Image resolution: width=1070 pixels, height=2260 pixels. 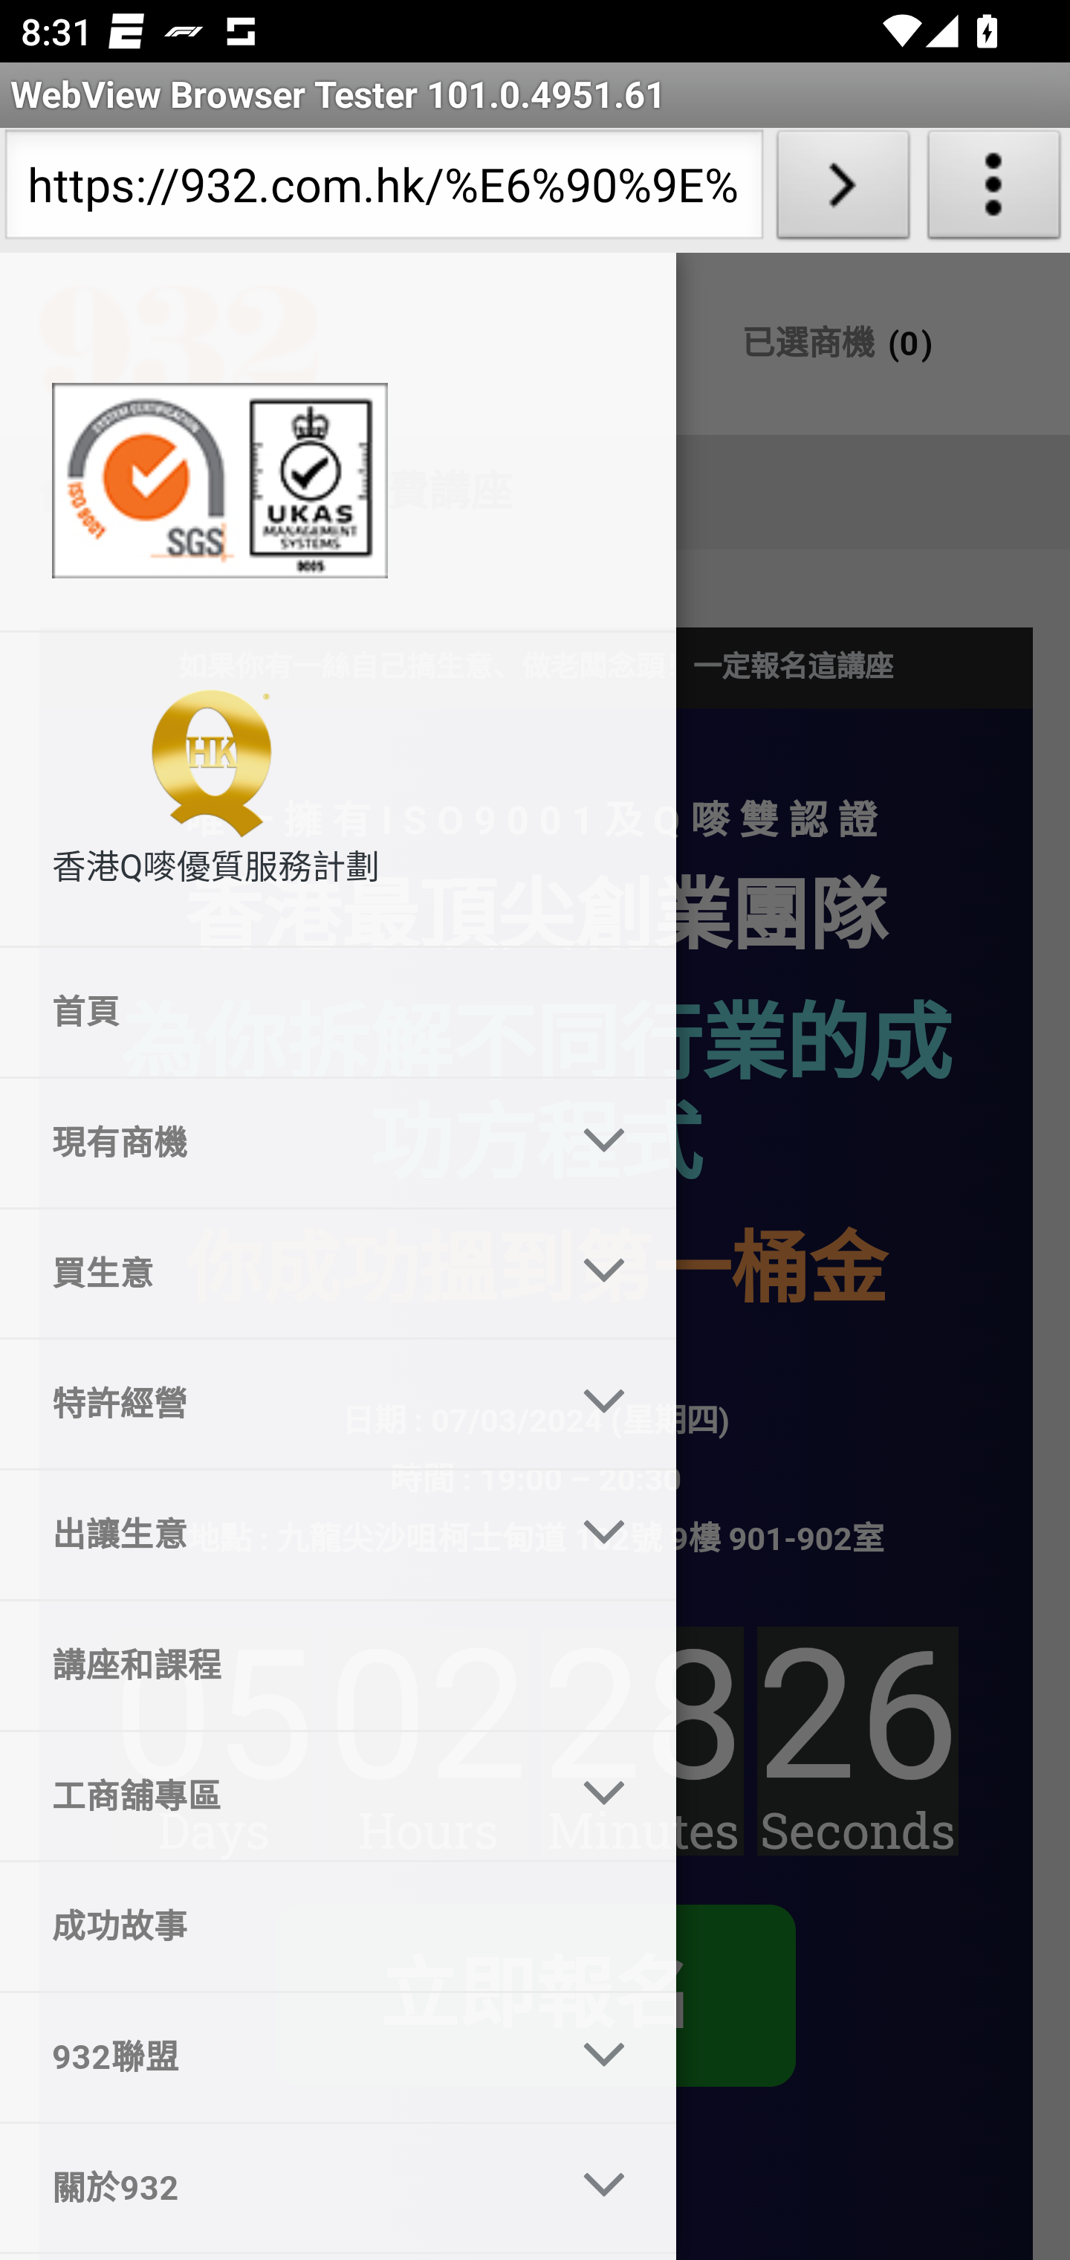 What do you see at coordinates (605, 1273) in the screenshot?
I see `Toggle` at bounding box center [605, 1273].